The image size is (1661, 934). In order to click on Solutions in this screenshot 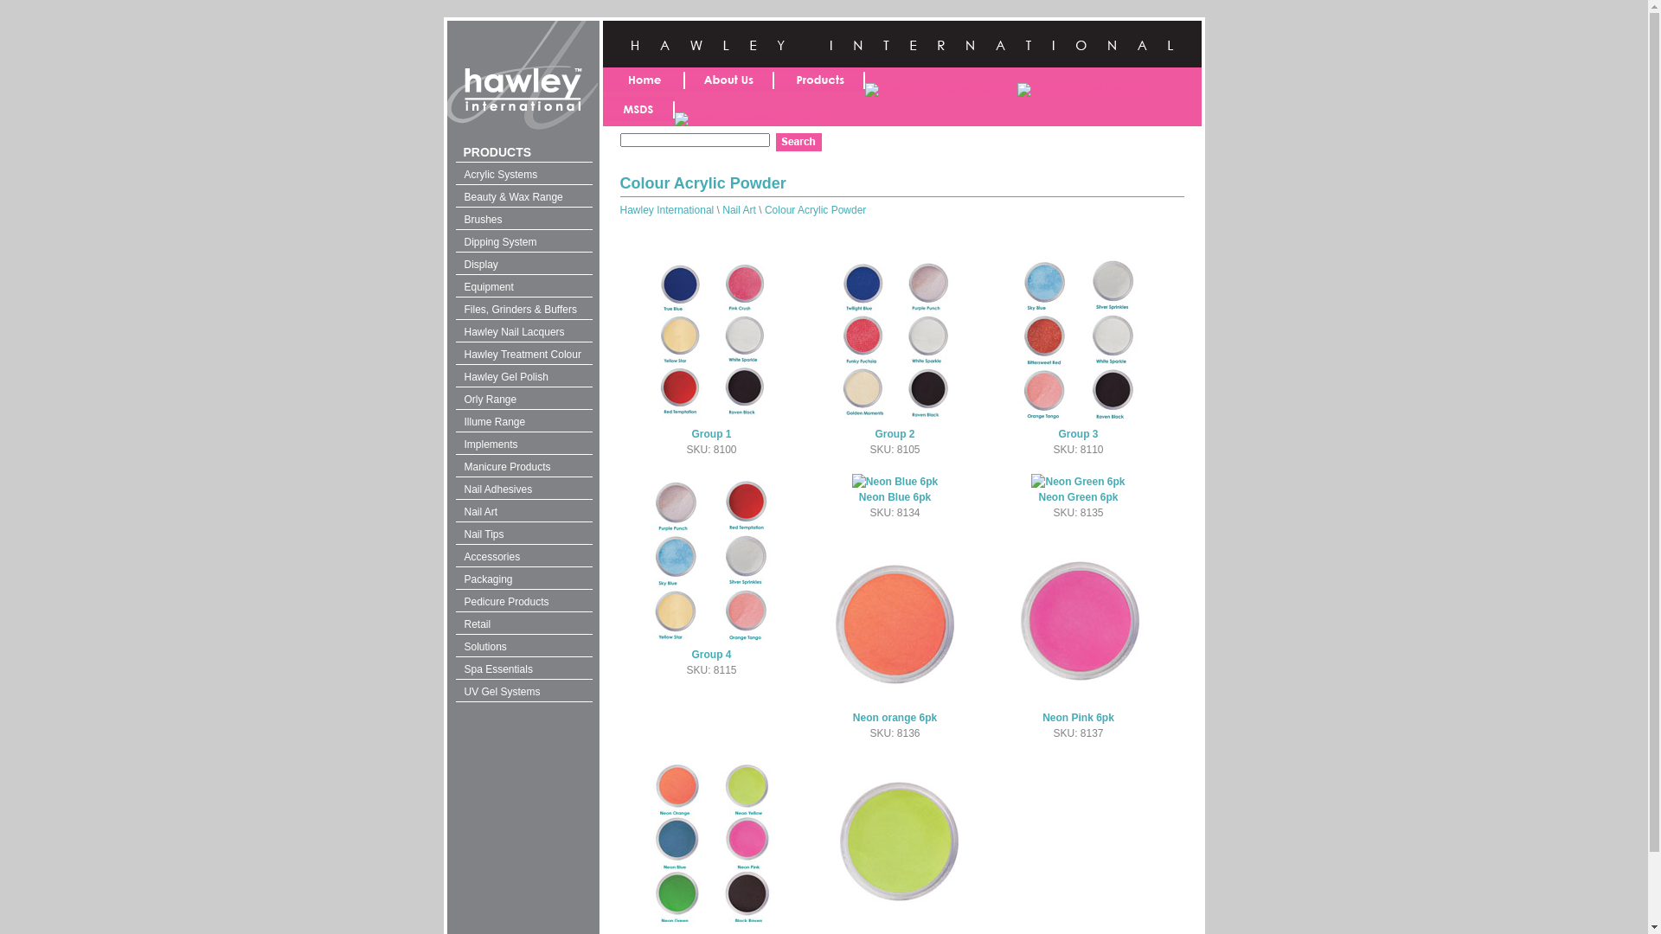, I will do `click(523, 645)`.